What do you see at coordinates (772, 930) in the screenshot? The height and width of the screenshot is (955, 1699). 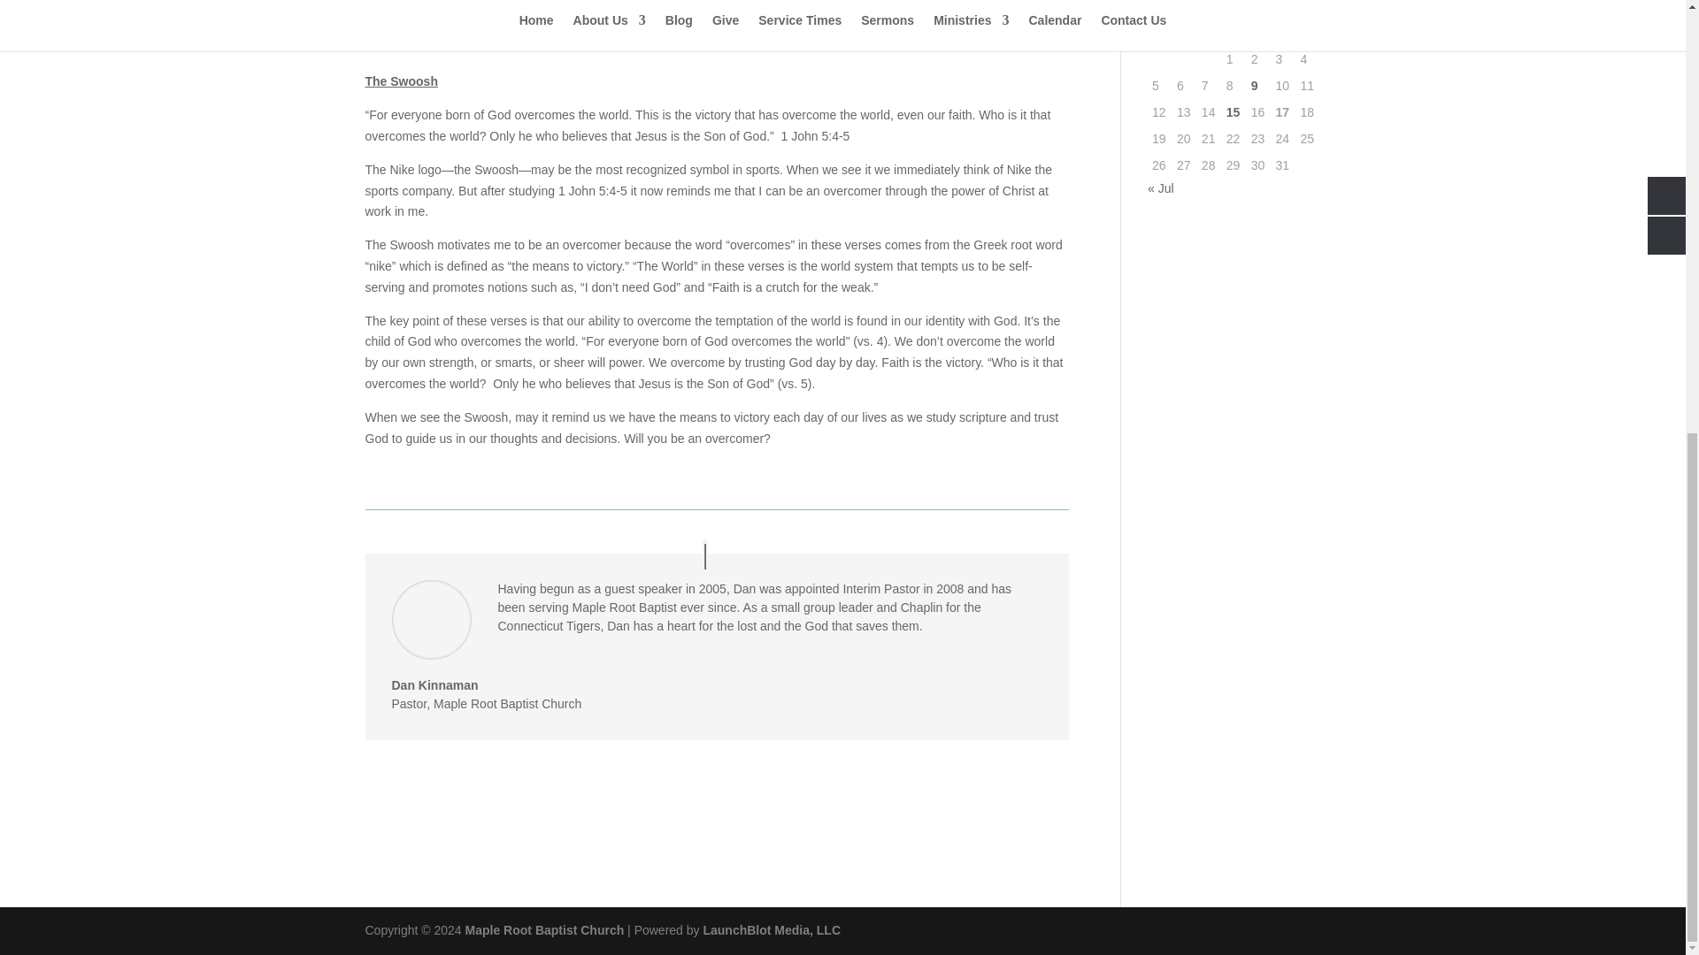 I see `LaunchBlot Media, LLC` at bounding box center [772, 930].